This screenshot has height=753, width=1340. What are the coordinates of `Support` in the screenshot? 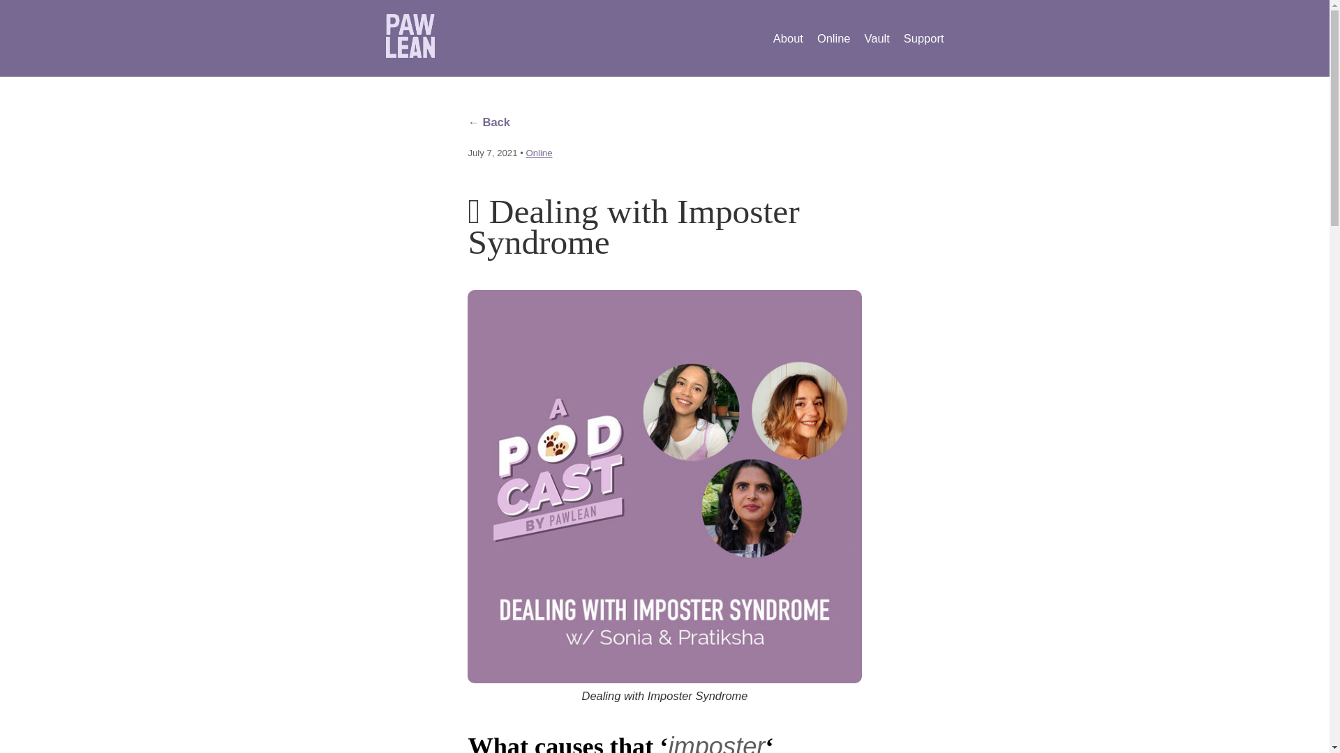 It's located at (924, 38).